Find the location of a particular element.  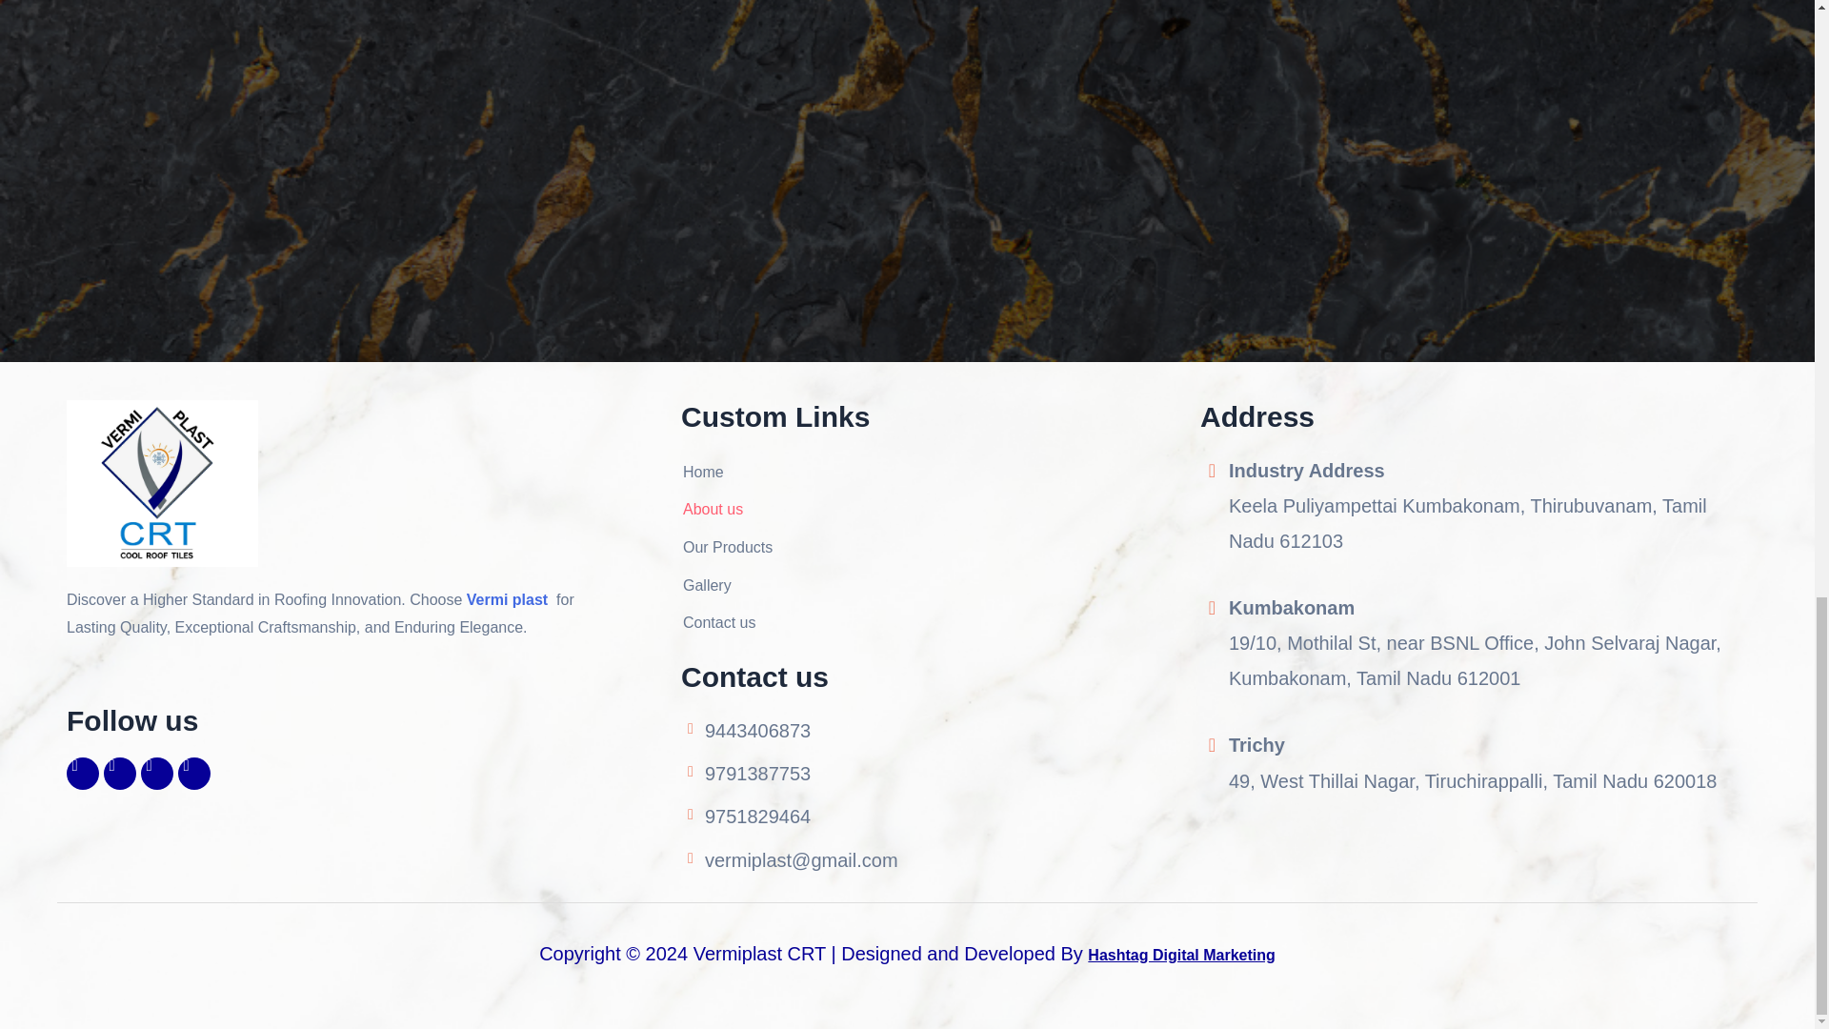

Instagram is located at coordinates (120, 774).